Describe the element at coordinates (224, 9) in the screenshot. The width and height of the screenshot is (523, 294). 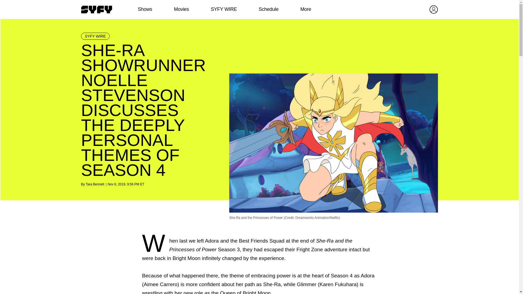
I see `SYFY WIRE` at that location.